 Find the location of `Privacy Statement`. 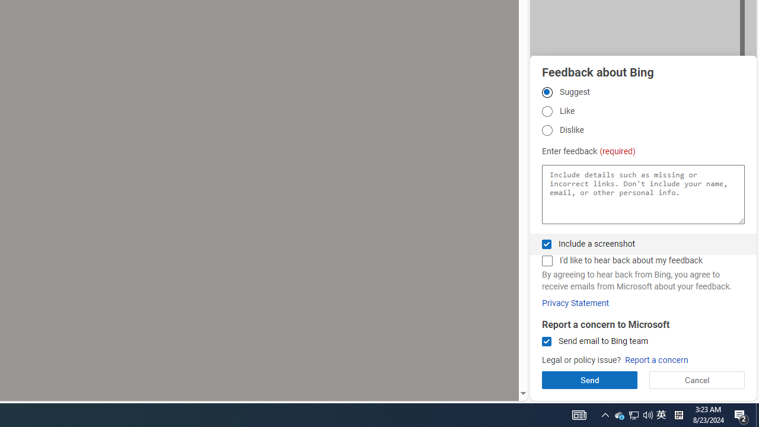

Privacy Statement is located at coordinates (575, 303).